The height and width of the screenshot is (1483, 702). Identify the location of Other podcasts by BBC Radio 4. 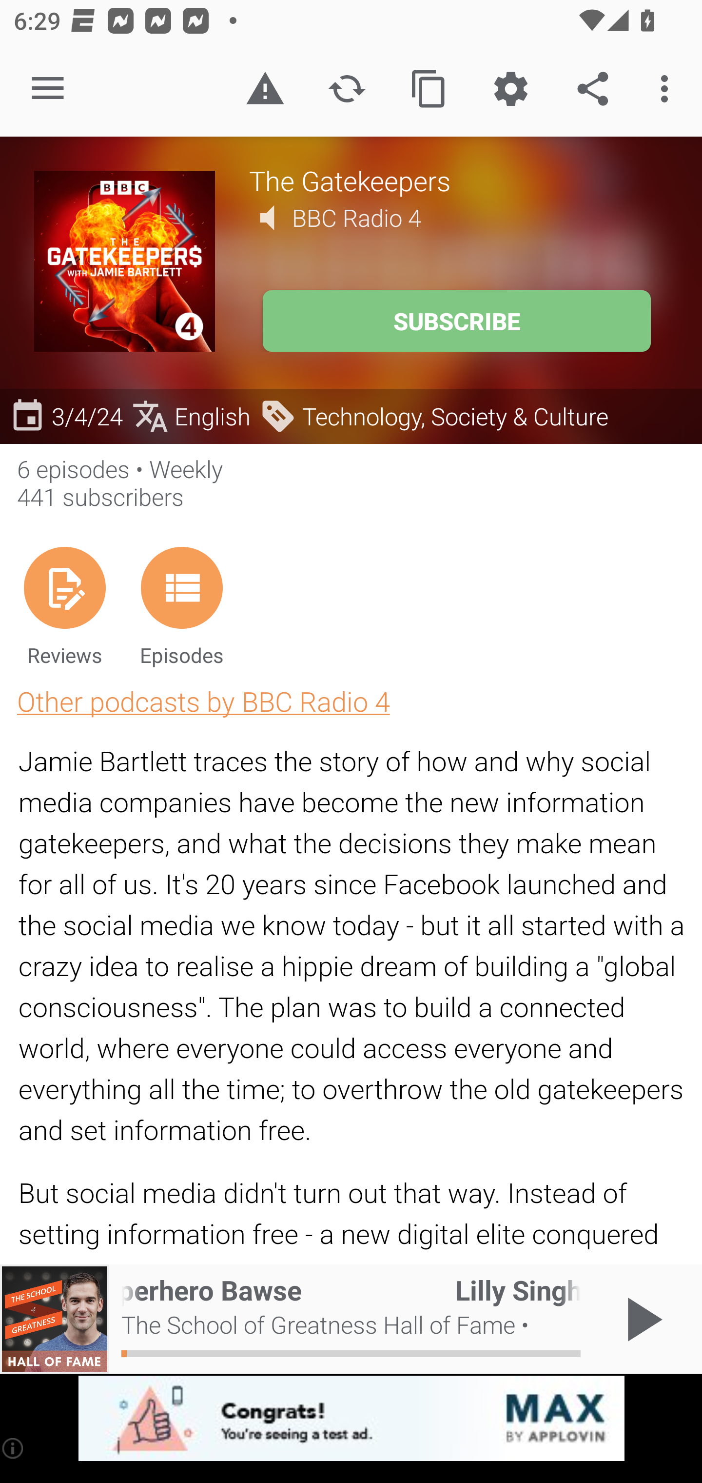
(203, 701).